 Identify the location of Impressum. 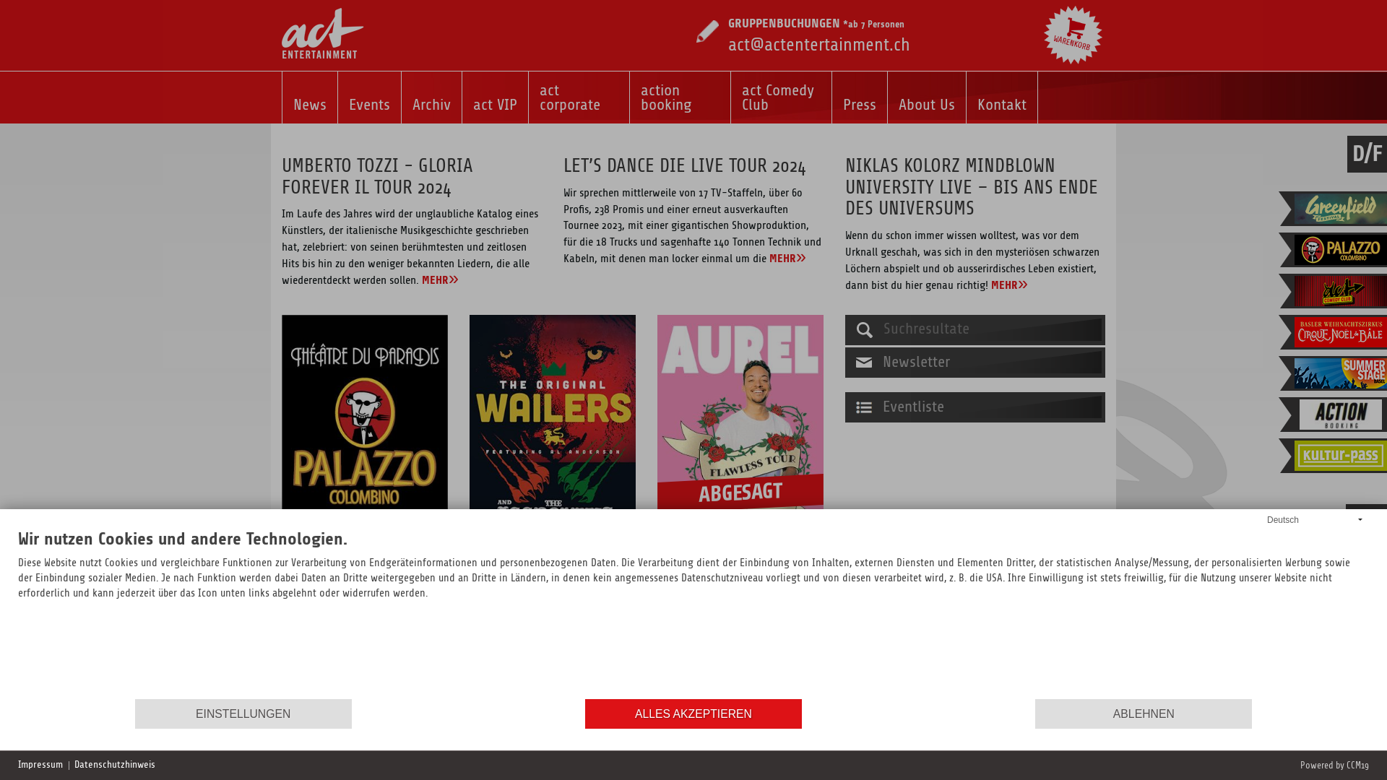
(40, 766).